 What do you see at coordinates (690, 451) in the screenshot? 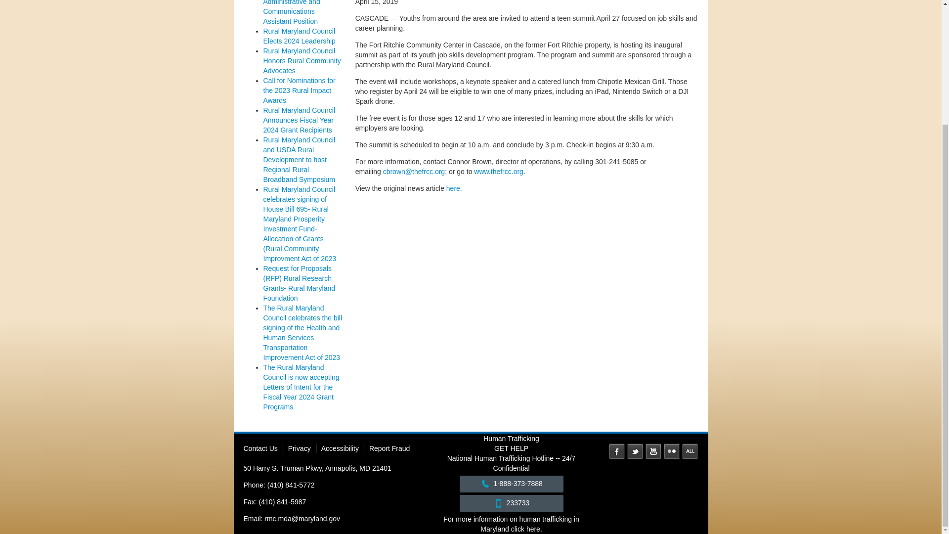
I see `MD Social Media Directory` at bounding box center [690, 451].